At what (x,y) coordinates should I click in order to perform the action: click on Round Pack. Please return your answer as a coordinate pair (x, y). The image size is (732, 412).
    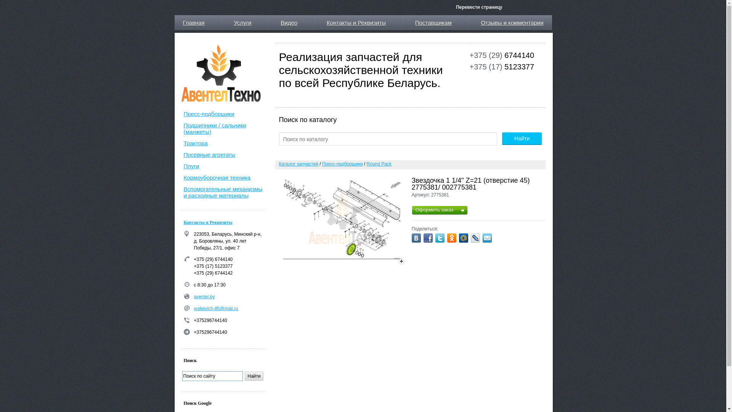
    Looking at the image, I should click on (379, 164).